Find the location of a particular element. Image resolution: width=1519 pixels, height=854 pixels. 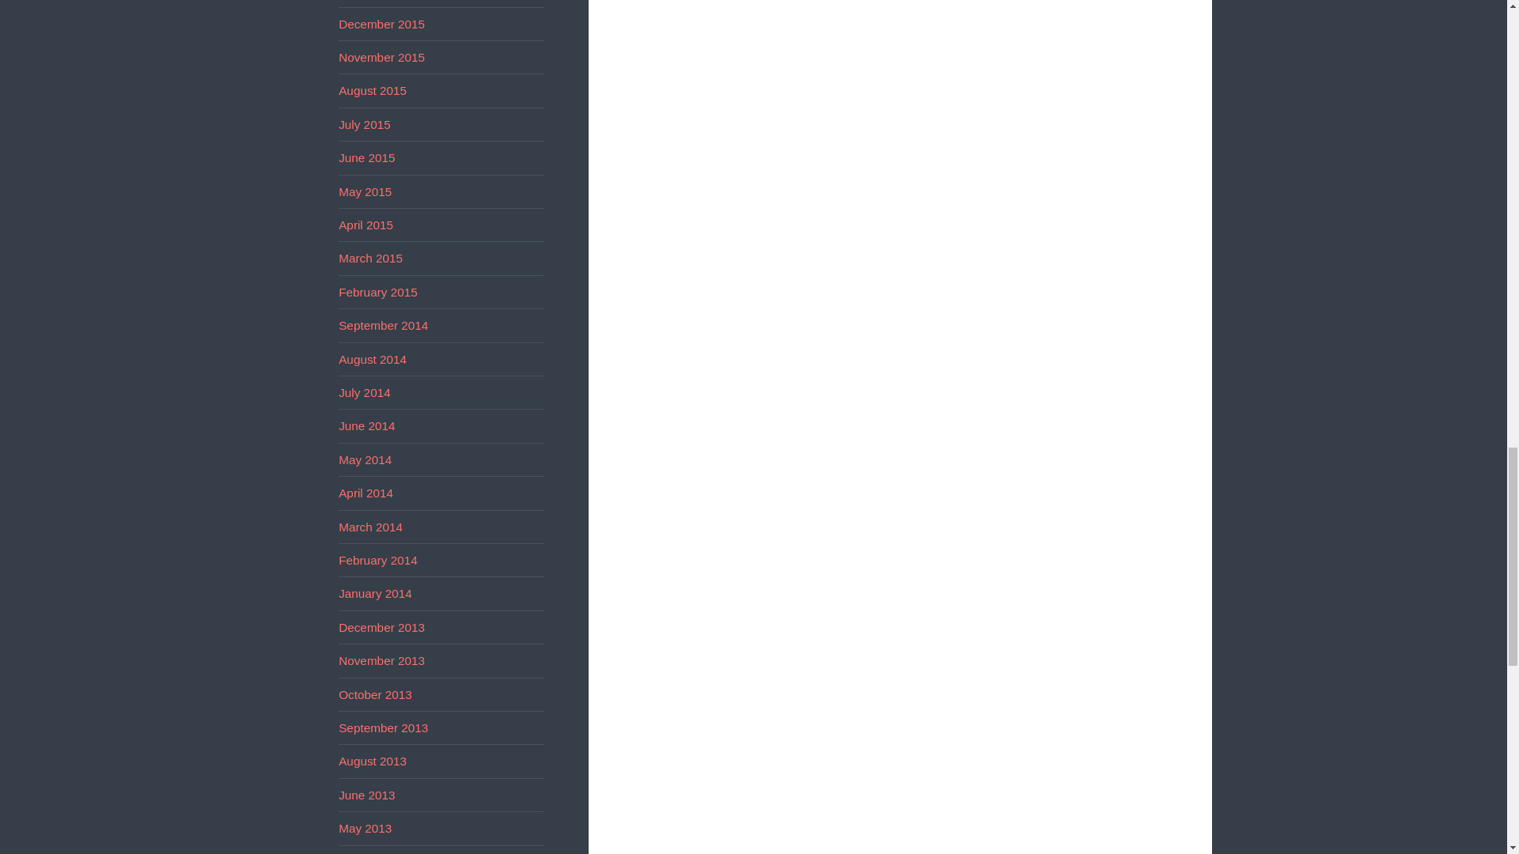

March 2015 is located at coordinates (370, 258).